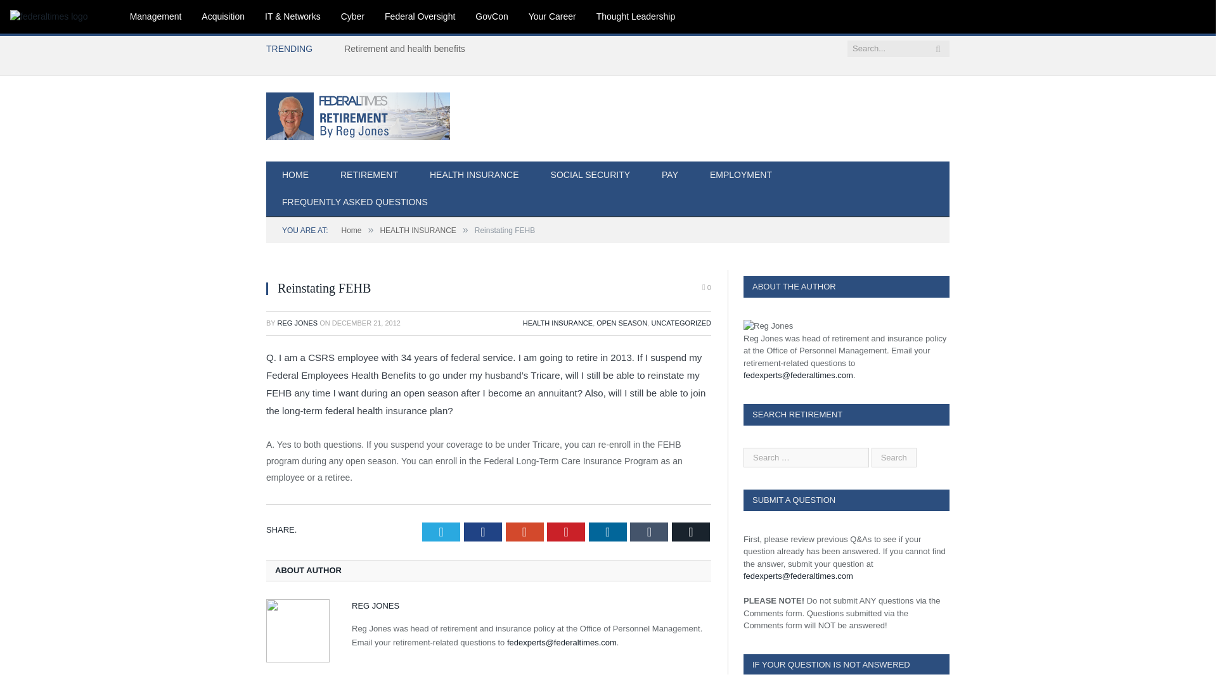  I want to click on Cyber, so click(352, 16).